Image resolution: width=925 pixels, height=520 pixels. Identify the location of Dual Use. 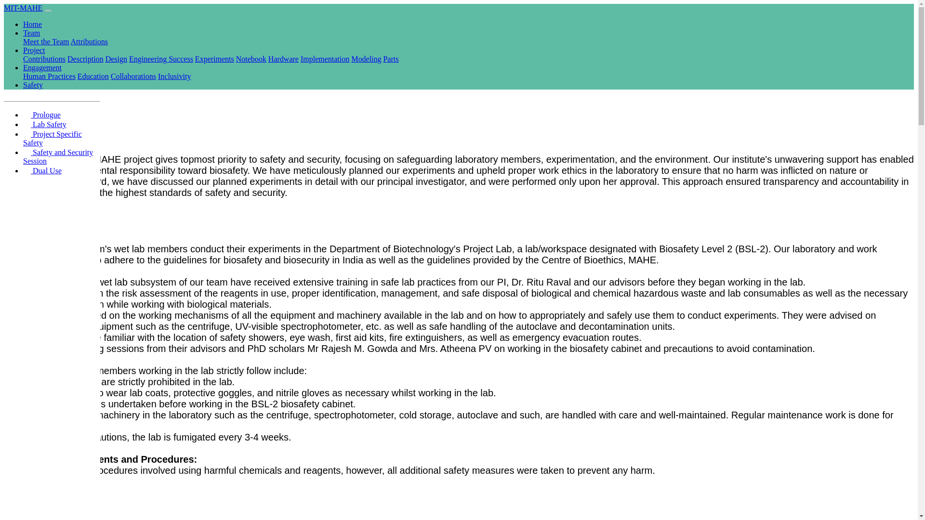
(57, 137).